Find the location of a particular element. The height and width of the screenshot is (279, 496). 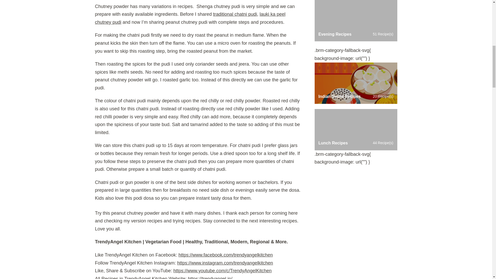

traditional chatni pudi is located at coordinates (235, 14).